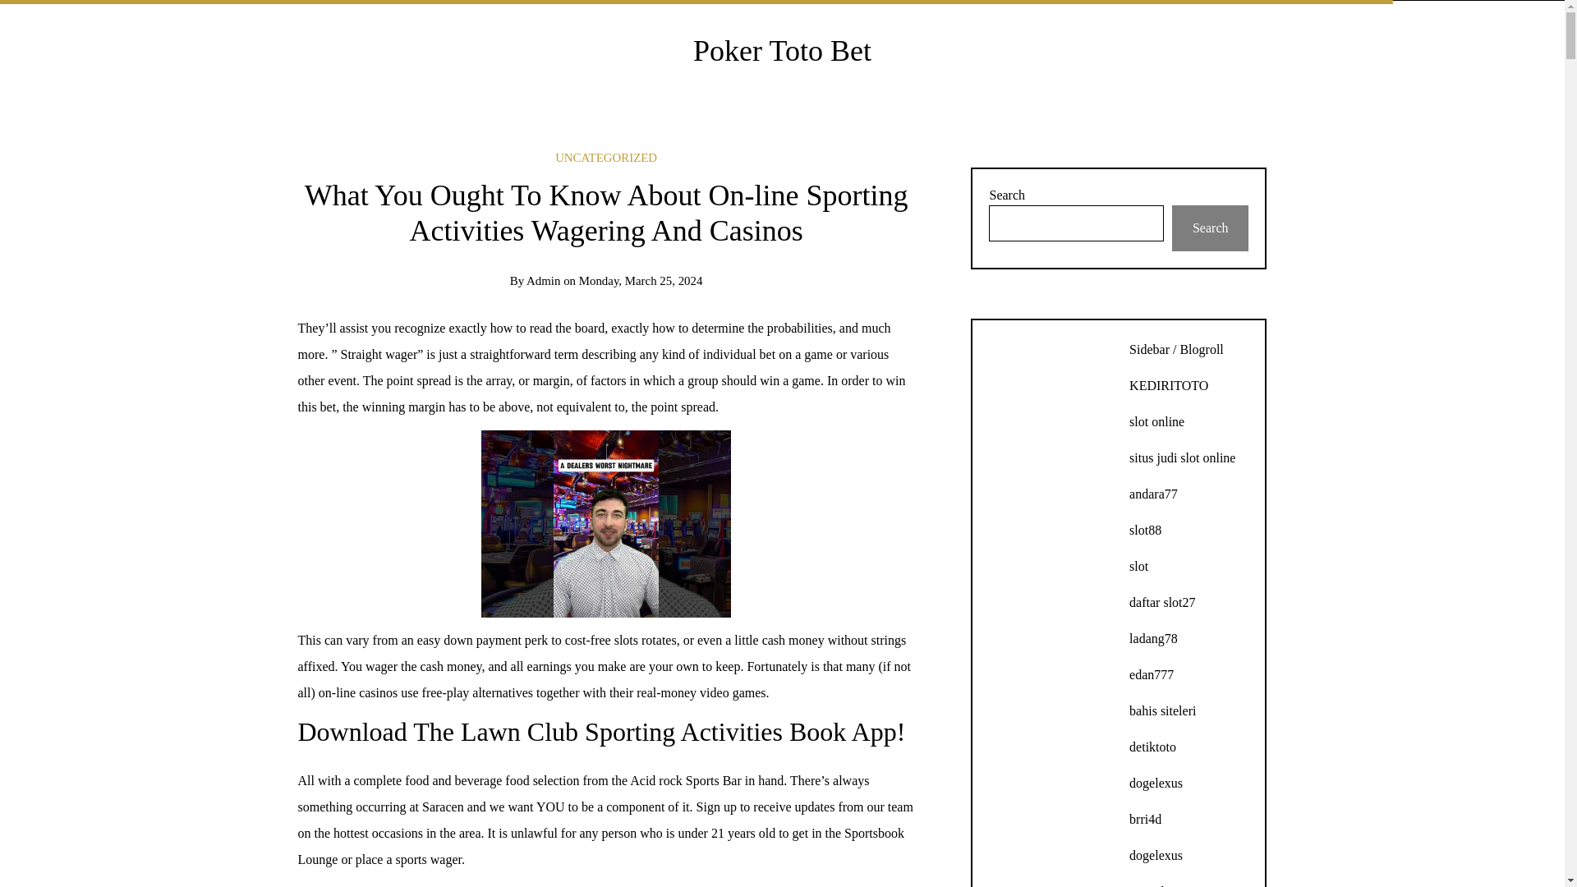 Image resolution: width=1577 pixels, height=887 pixels. I want to click on detiktoto, so click(1152, 747).